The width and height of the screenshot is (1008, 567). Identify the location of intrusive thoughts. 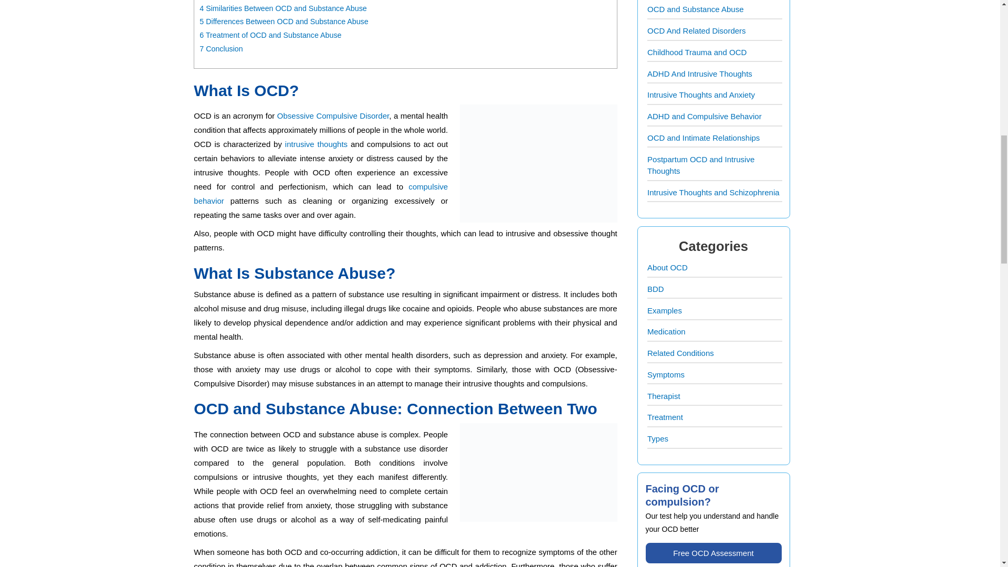
(316, 144).